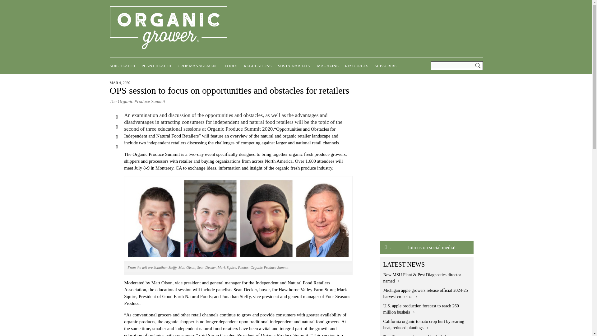 The image size is (597, 336). I want to click on PLANT HEALTH, so click(158, 66).